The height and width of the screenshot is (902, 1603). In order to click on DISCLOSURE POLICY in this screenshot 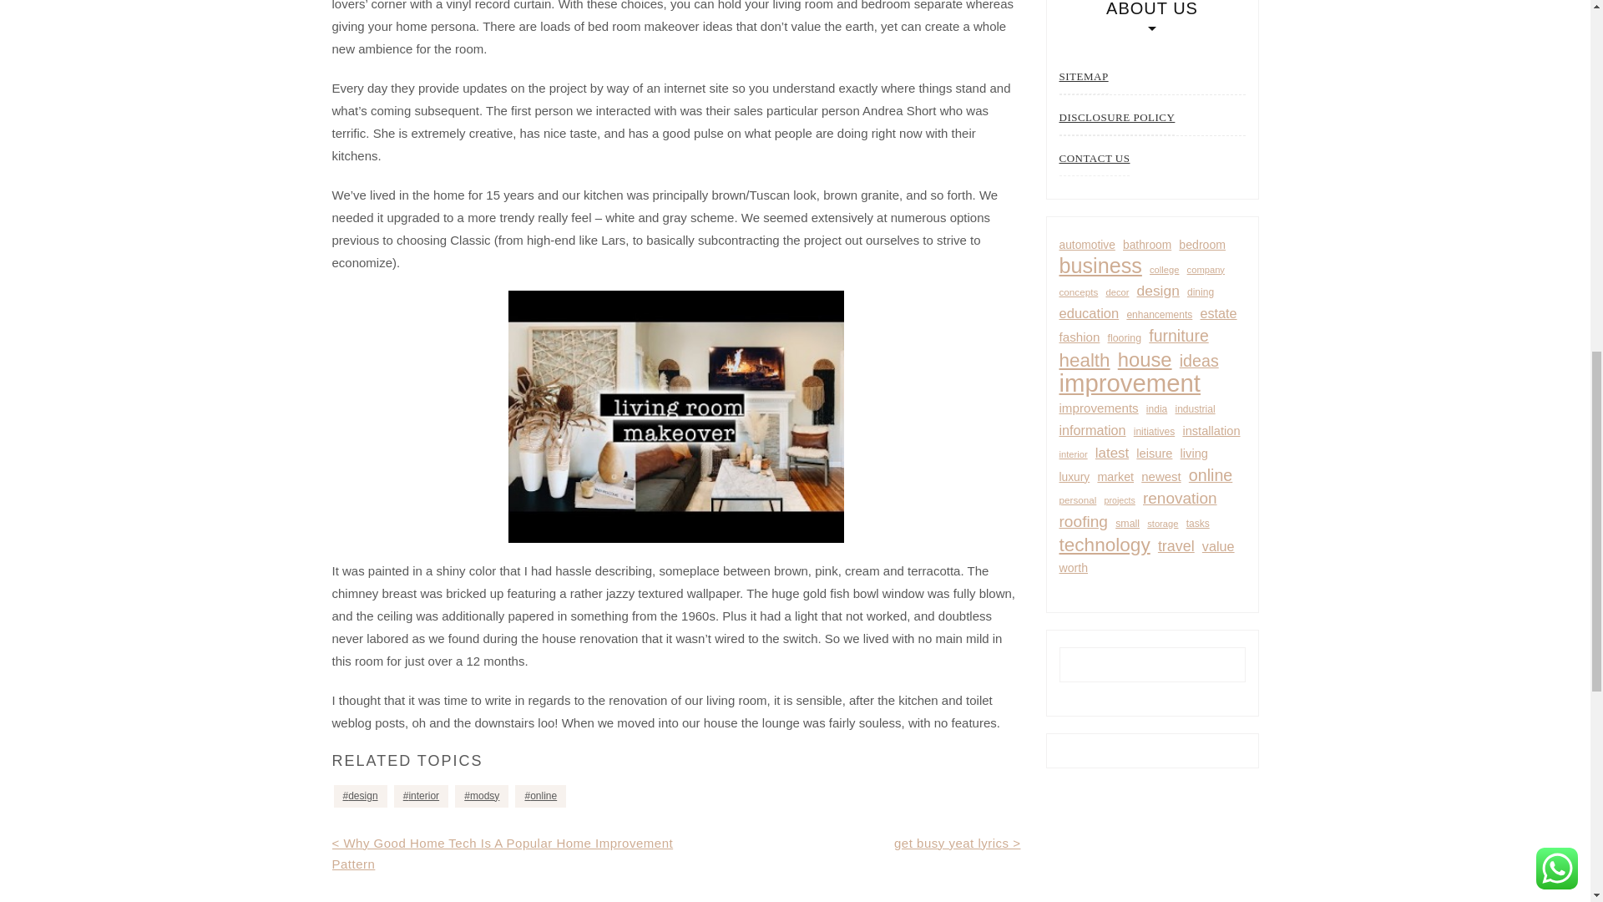, I will do `click(1116, 117)`.